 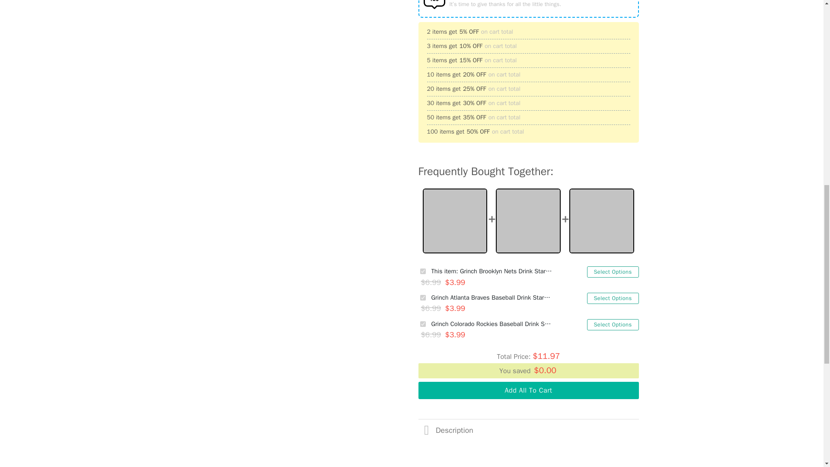 I want to click on This item: Grinch Brooklyn Nets Drink Starbucks PNG, so click(x=492, y=271).